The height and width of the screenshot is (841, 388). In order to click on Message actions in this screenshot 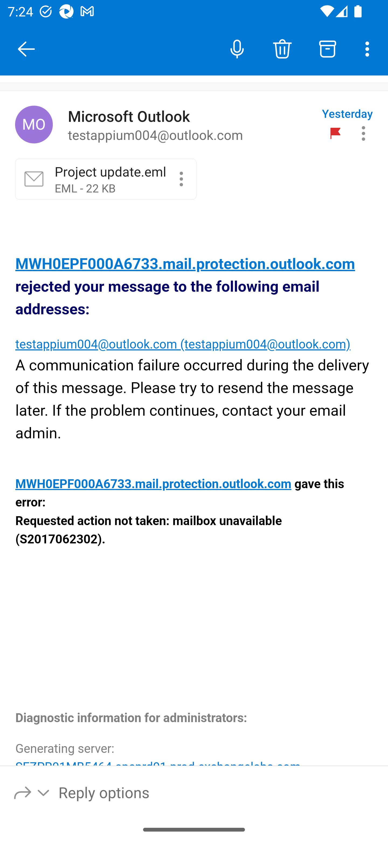, I will do `click(363, 133)`.